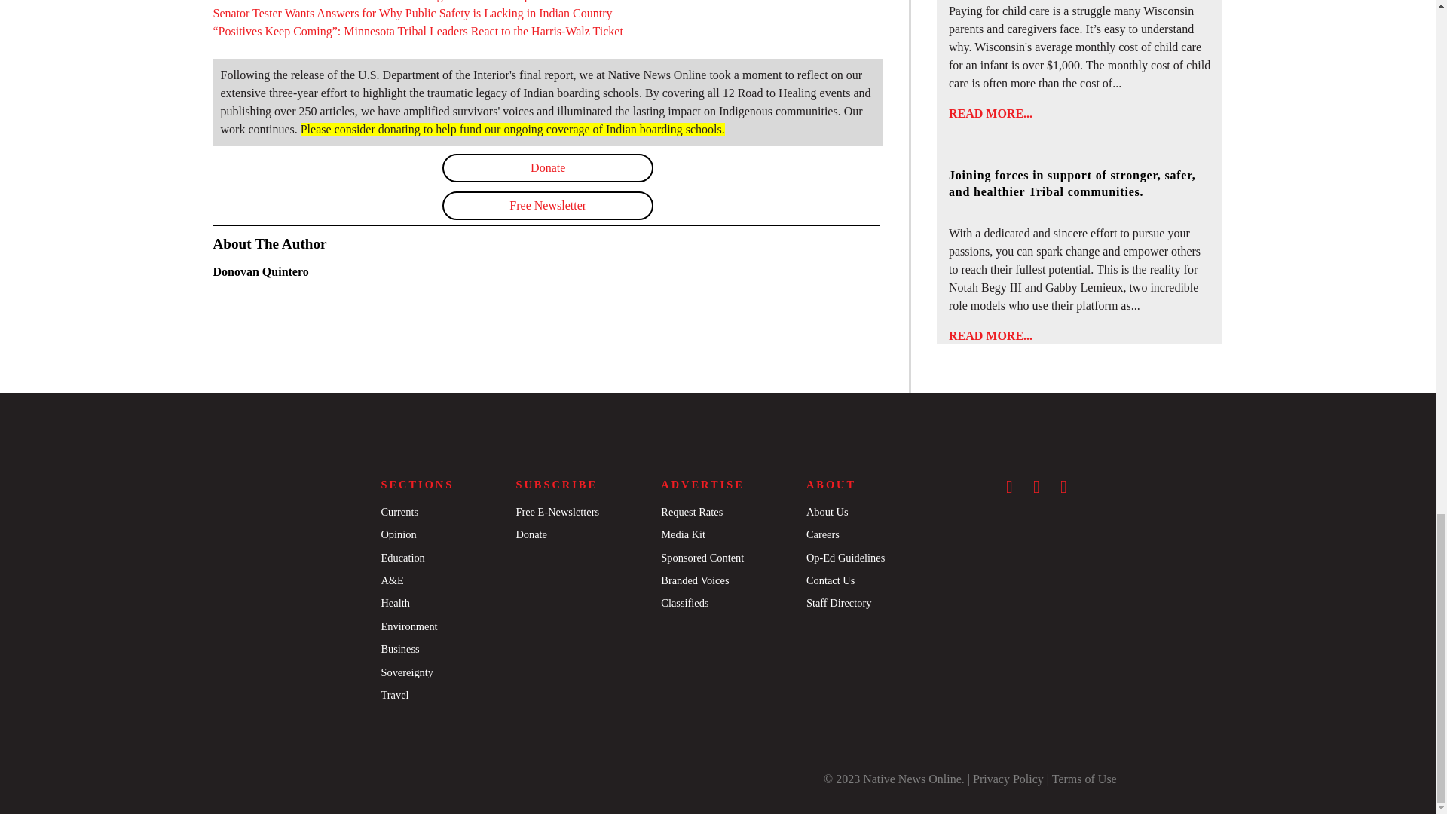 The image size is (1447, 814). What do you see at coordinates (398, 534) in the screenshot?
I see `Opinion` at bounding box center [398, 534].